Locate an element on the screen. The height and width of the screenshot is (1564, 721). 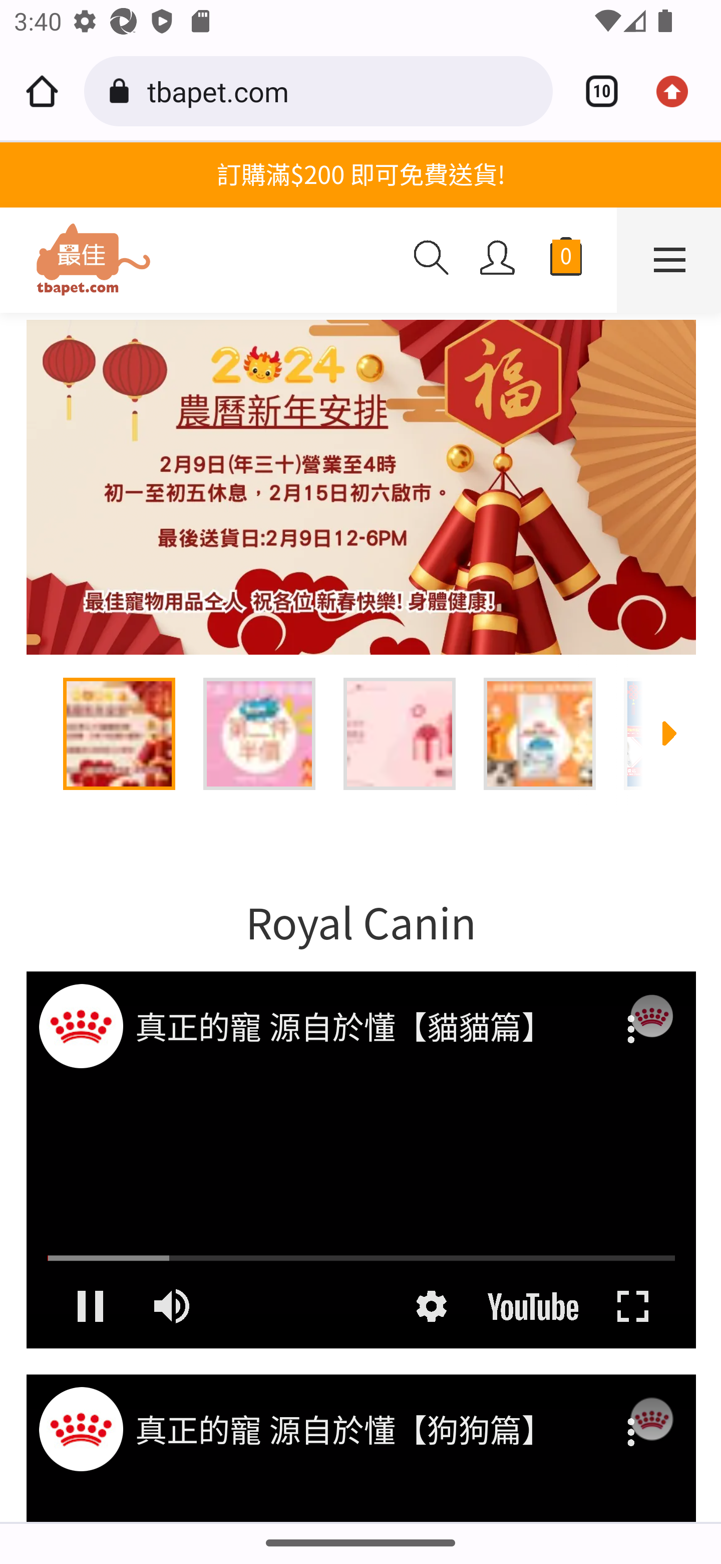
0 is located at coordinates (566, 260).